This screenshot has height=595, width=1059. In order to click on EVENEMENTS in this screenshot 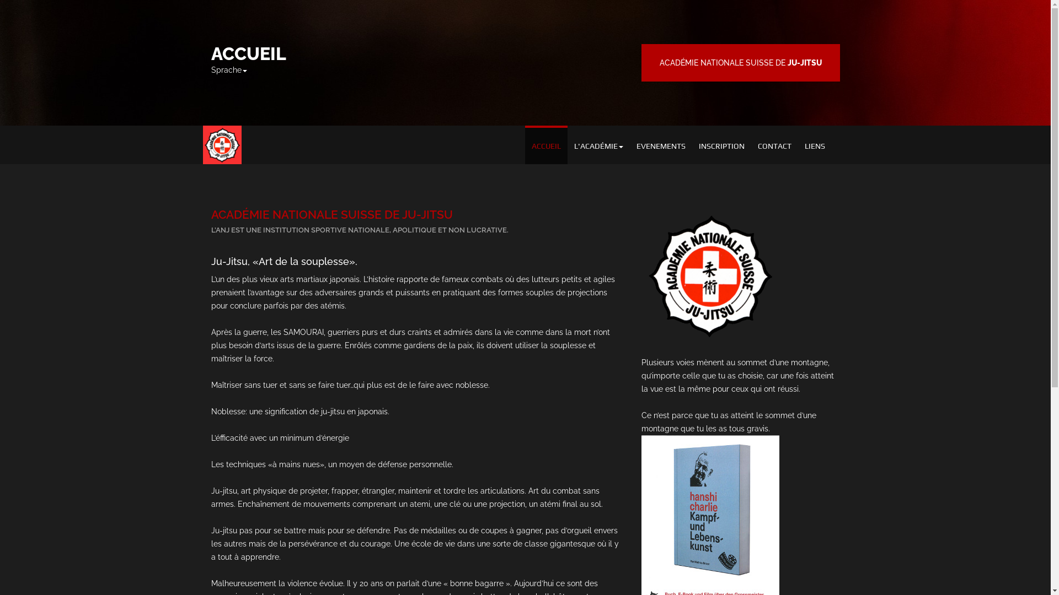, I will do `click(661, 145)`.